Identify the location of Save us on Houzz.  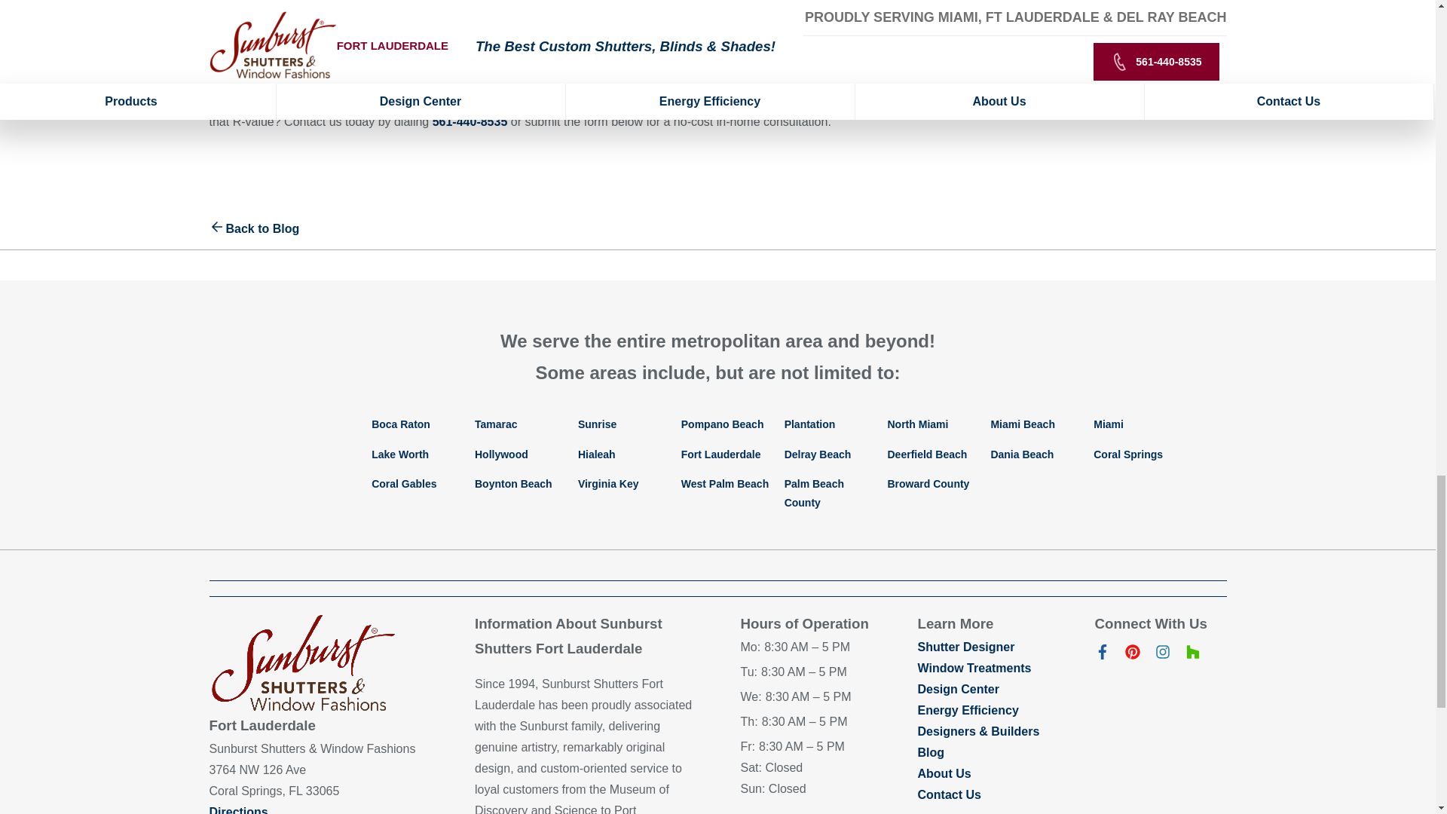
(1192, 655).